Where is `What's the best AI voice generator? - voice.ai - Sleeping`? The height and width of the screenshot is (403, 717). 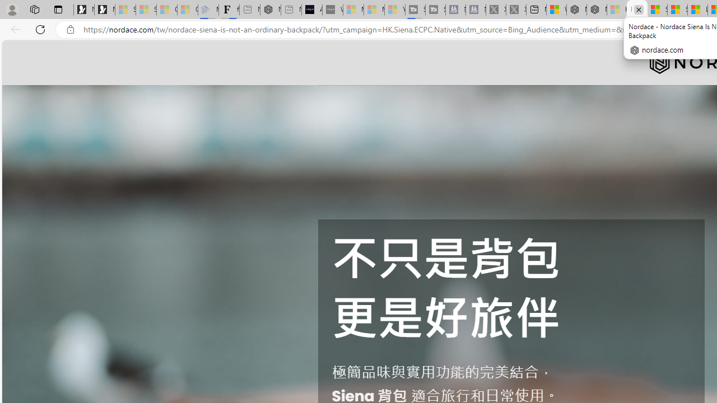
What's the best AI voice generator? - voice.ai - Sleeping is located at coordinates (333, 10).